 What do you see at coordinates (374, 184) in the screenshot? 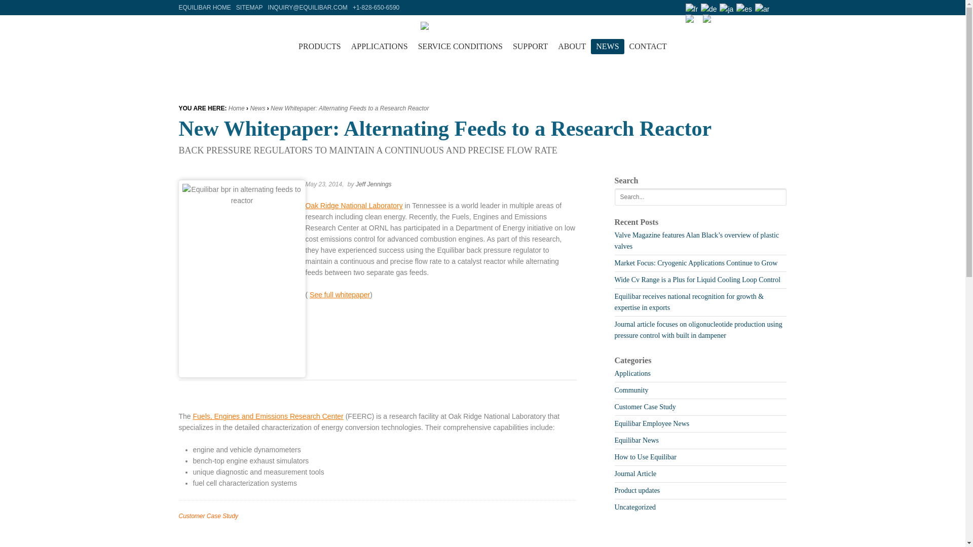
I see `Posts by Jeff Jennings` at bounding box center [374, 184].